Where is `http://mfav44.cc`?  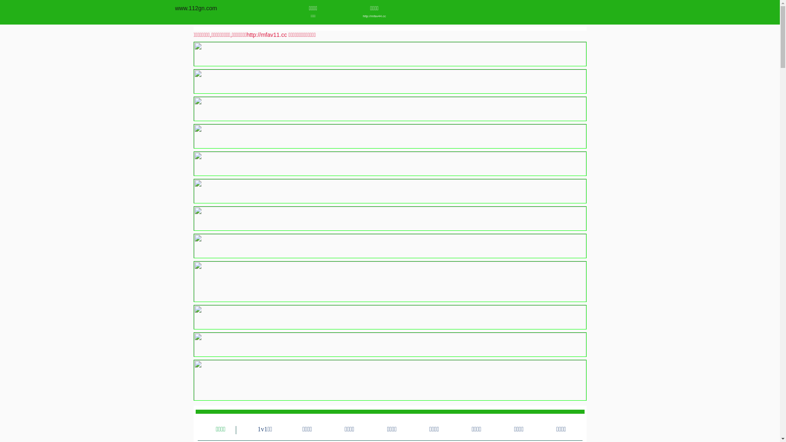 http://mfav44.cc is located at coordinates (374, 16).